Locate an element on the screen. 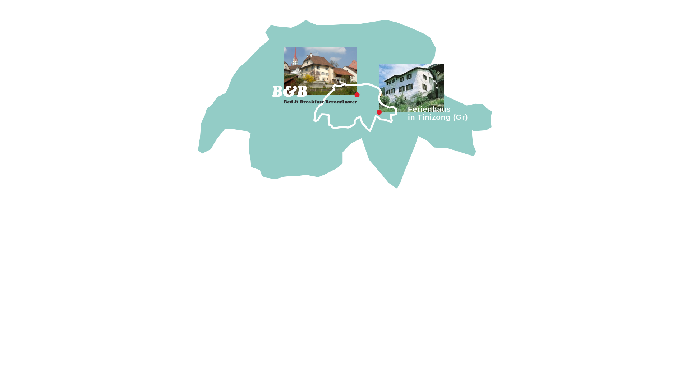 The height and width of the screenshot is (388, 690). in Tinizong (Gr) is located at coordinates (438, 117).